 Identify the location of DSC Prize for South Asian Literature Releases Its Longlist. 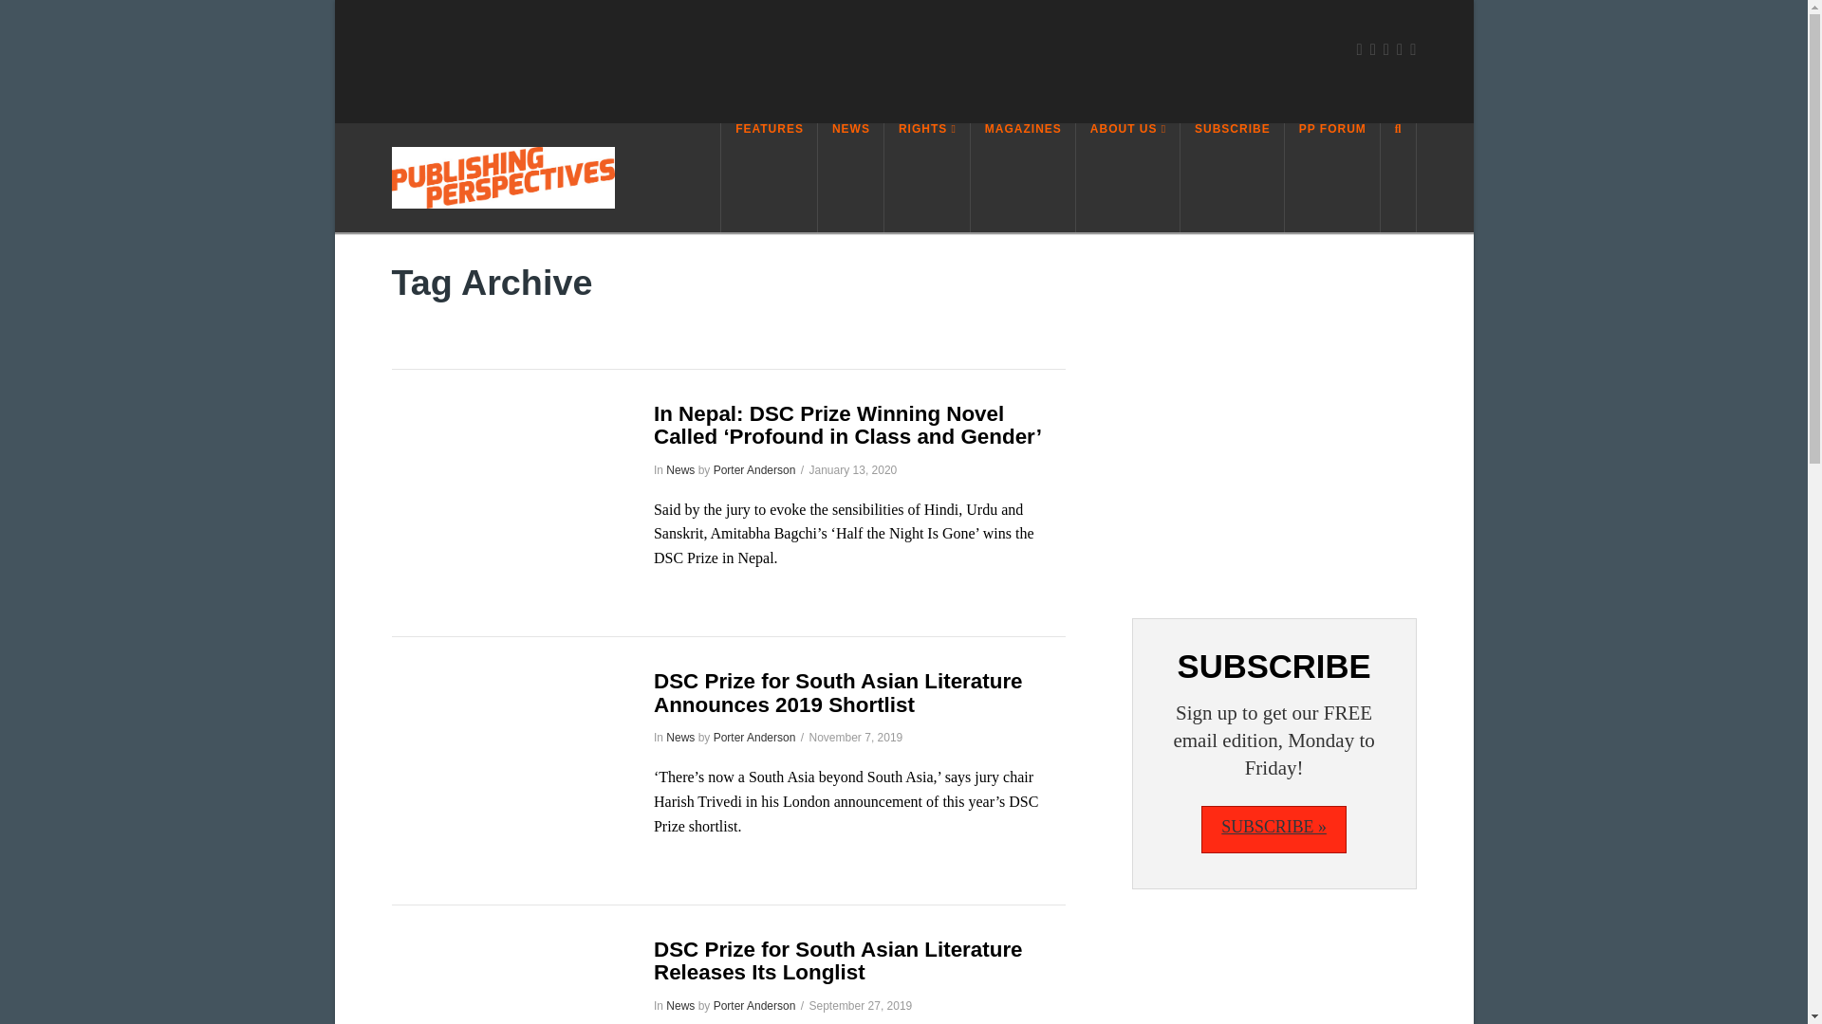
(838, 961).